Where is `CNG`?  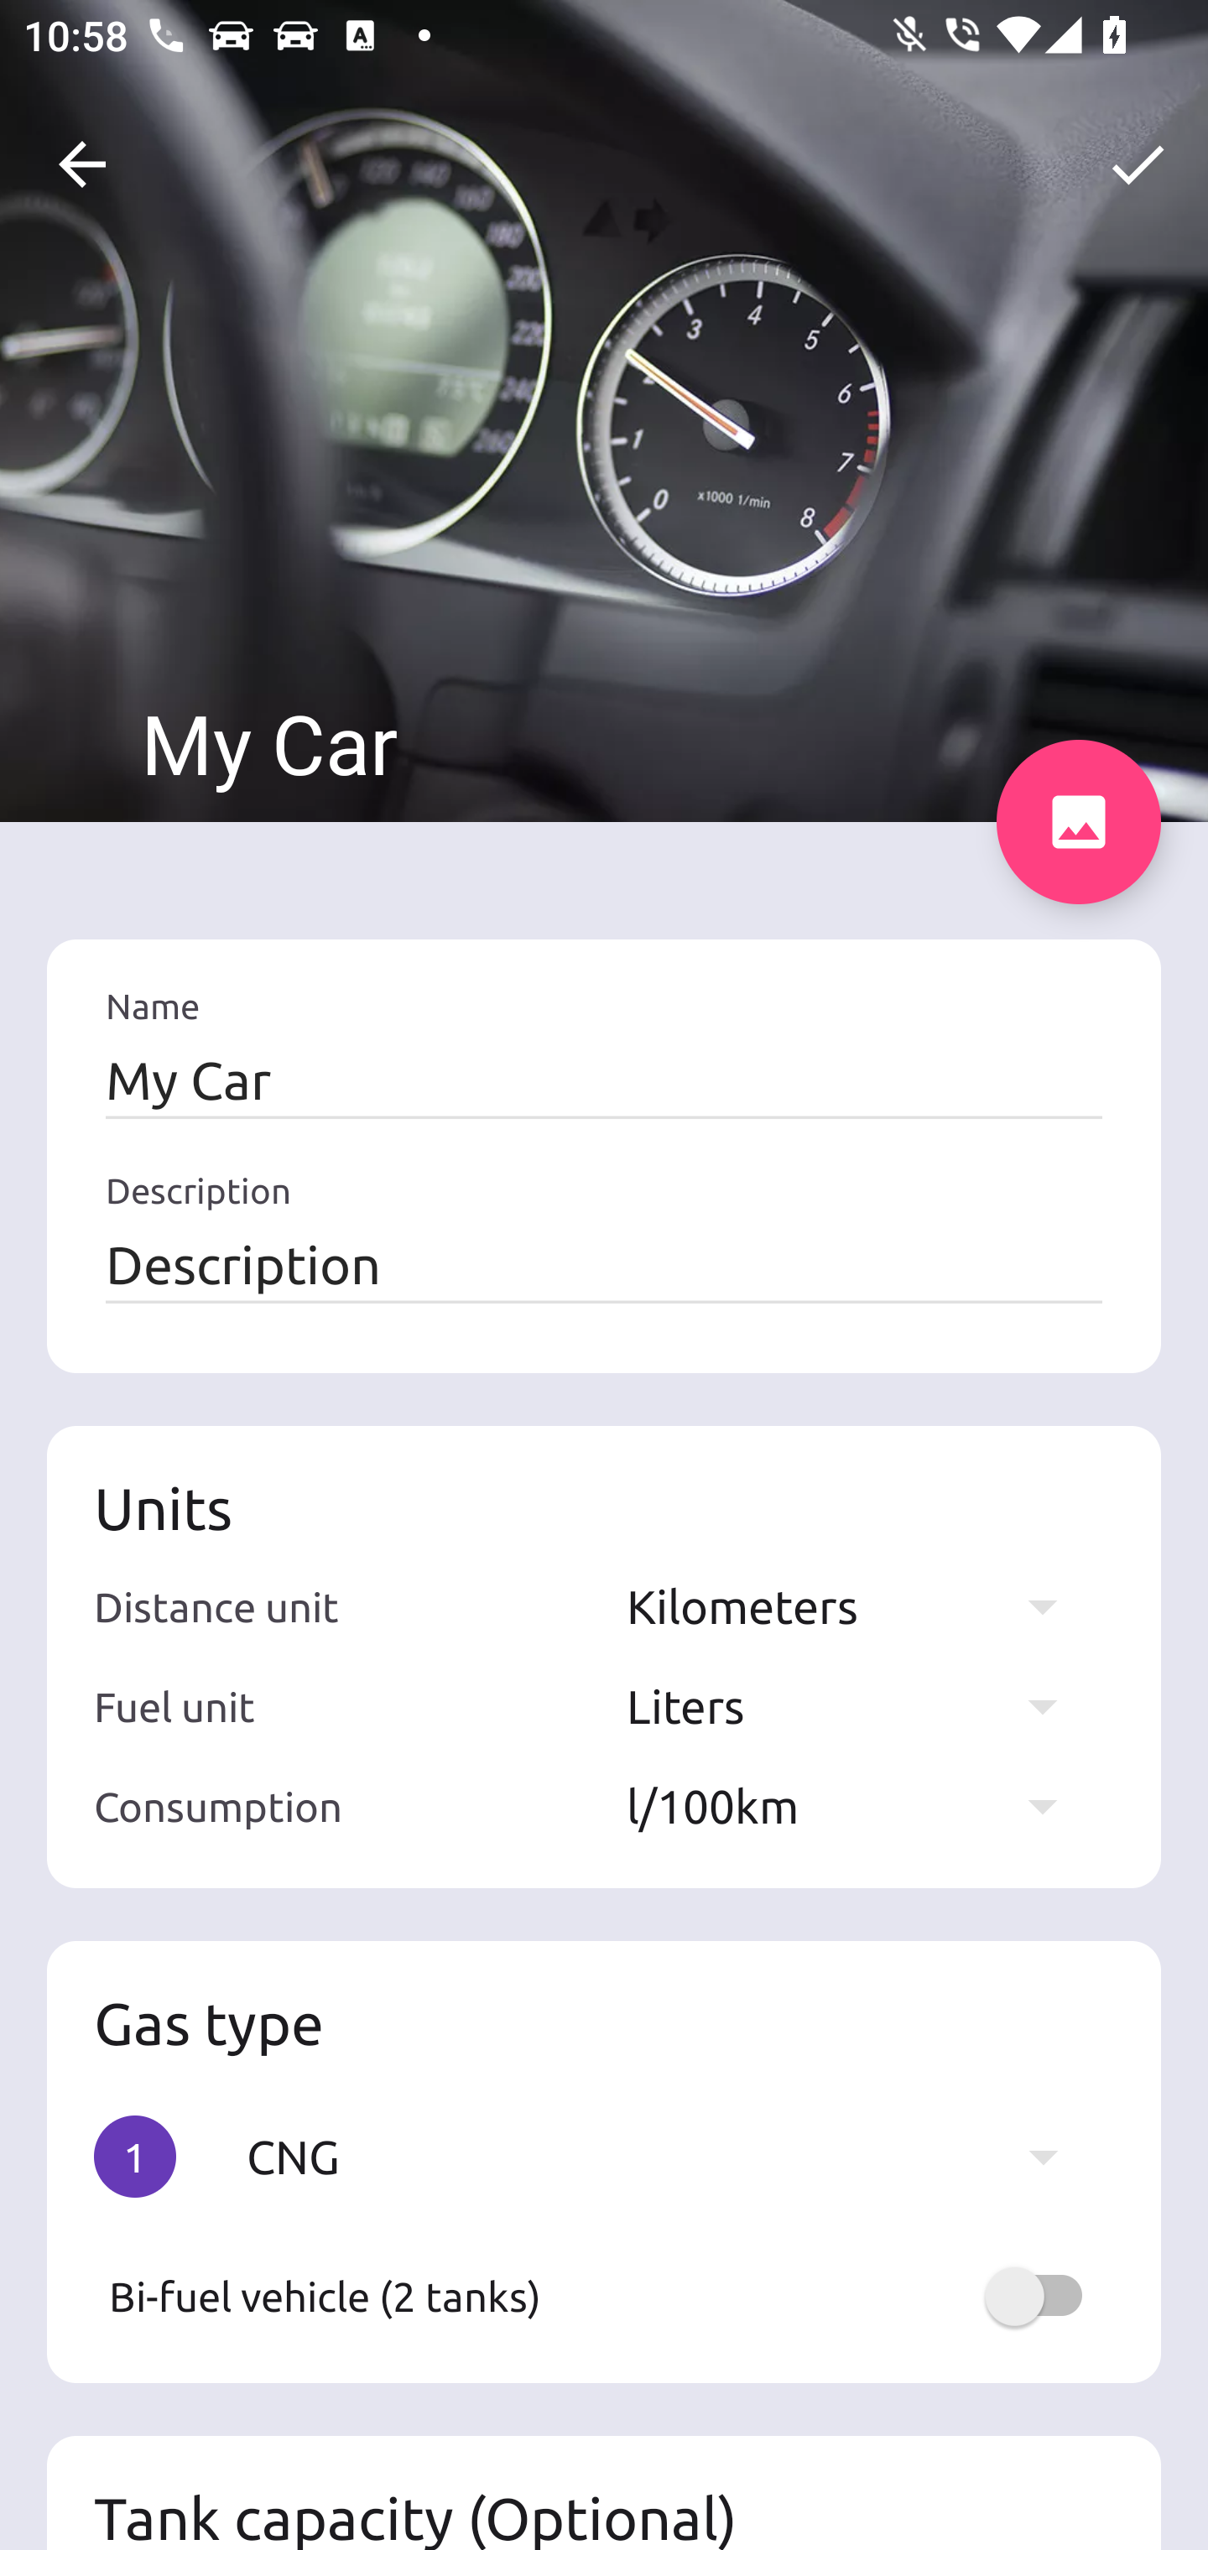 CNG is located at coordinates (668, 2156).